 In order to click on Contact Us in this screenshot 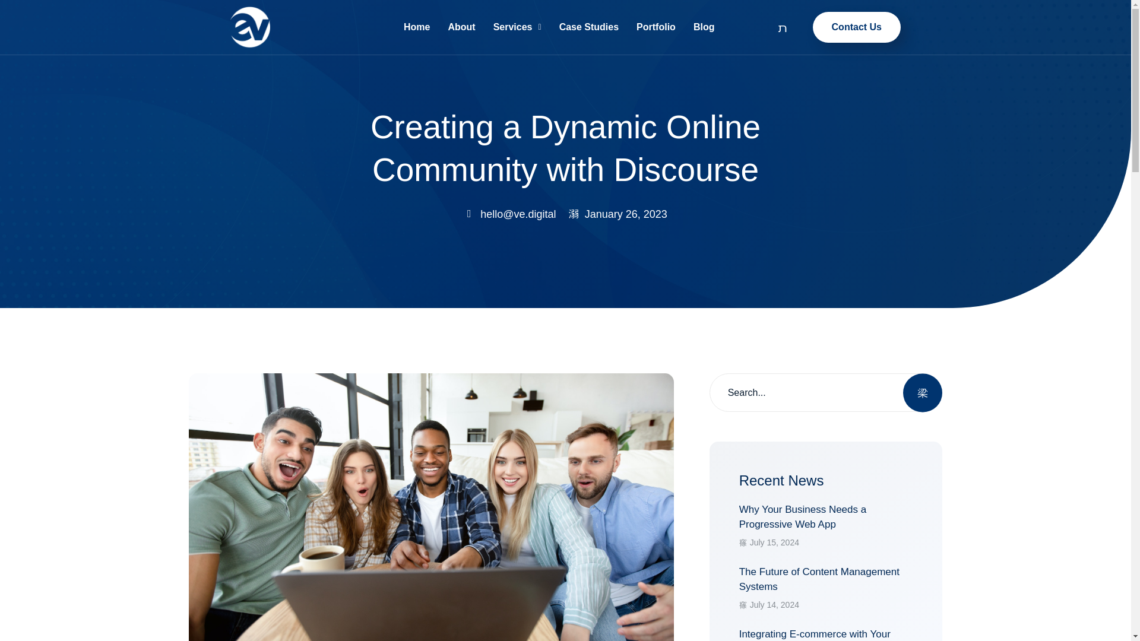, I will do `click(461, 27)`.